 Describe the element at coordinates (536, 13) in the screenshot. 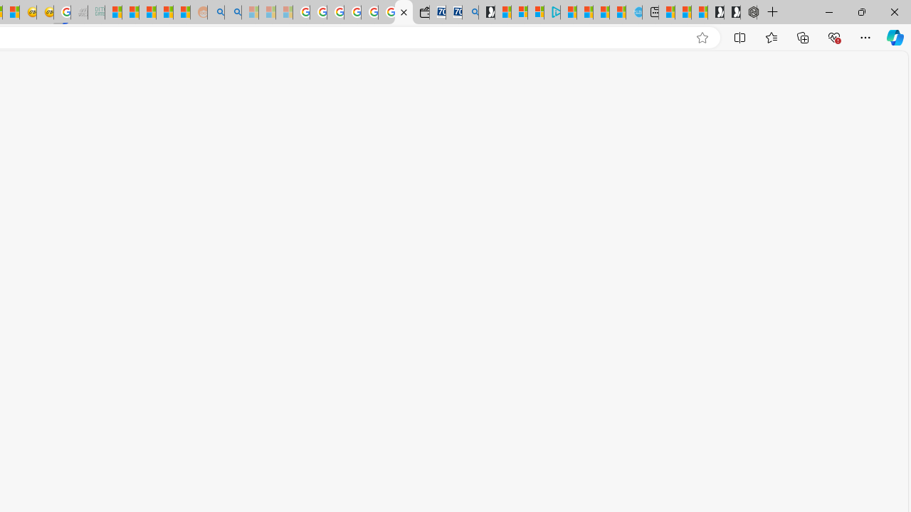

I see `Microsoft account | Privacy` at that location.